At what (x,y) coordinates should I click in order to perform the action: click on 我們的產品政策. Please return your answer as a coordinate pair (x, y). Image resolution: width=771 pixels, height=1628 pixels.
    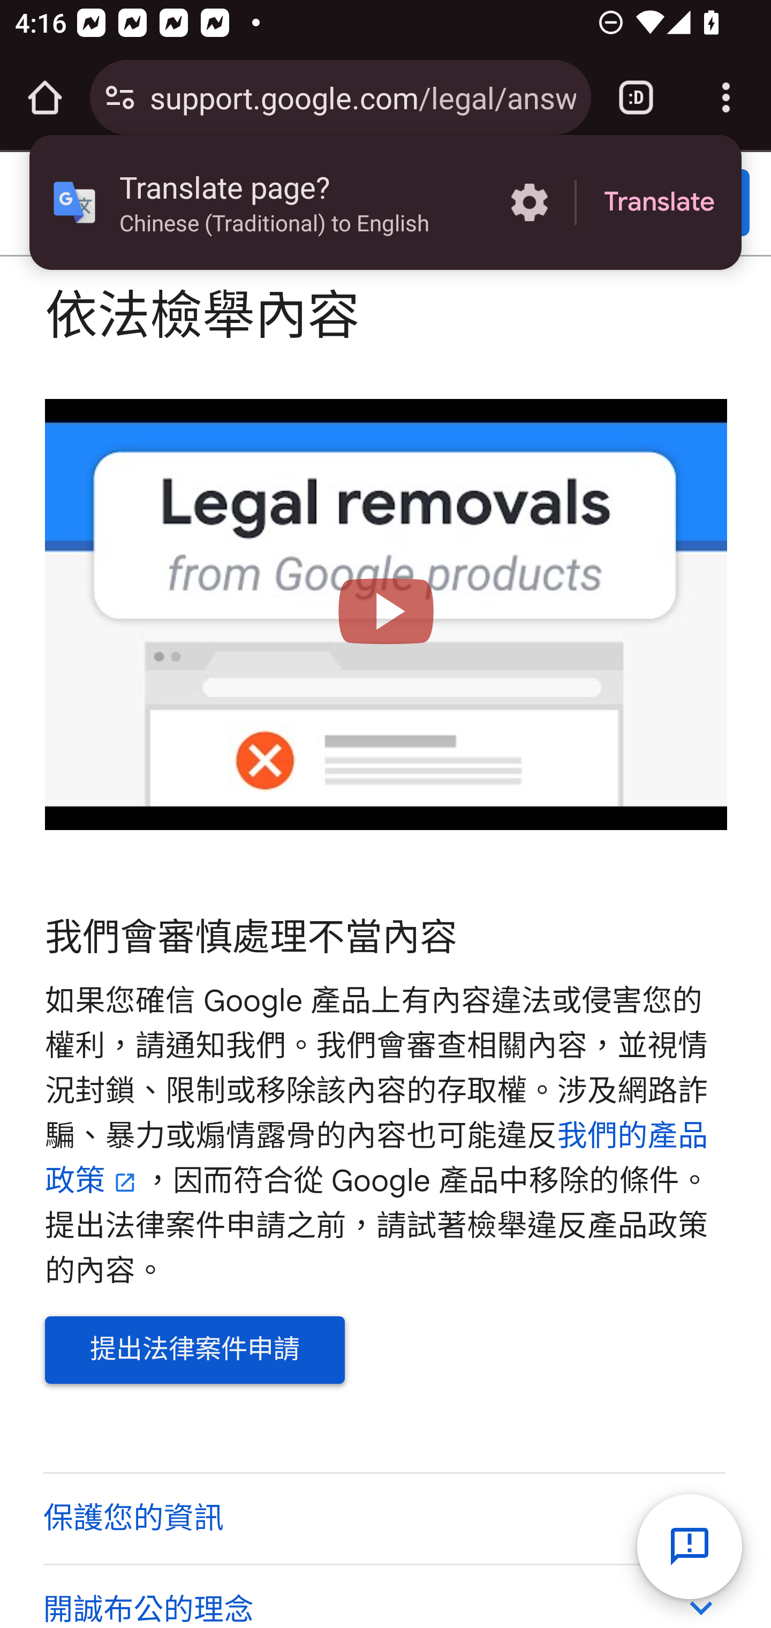
    Looking at the image, I should click on (377, 1159).